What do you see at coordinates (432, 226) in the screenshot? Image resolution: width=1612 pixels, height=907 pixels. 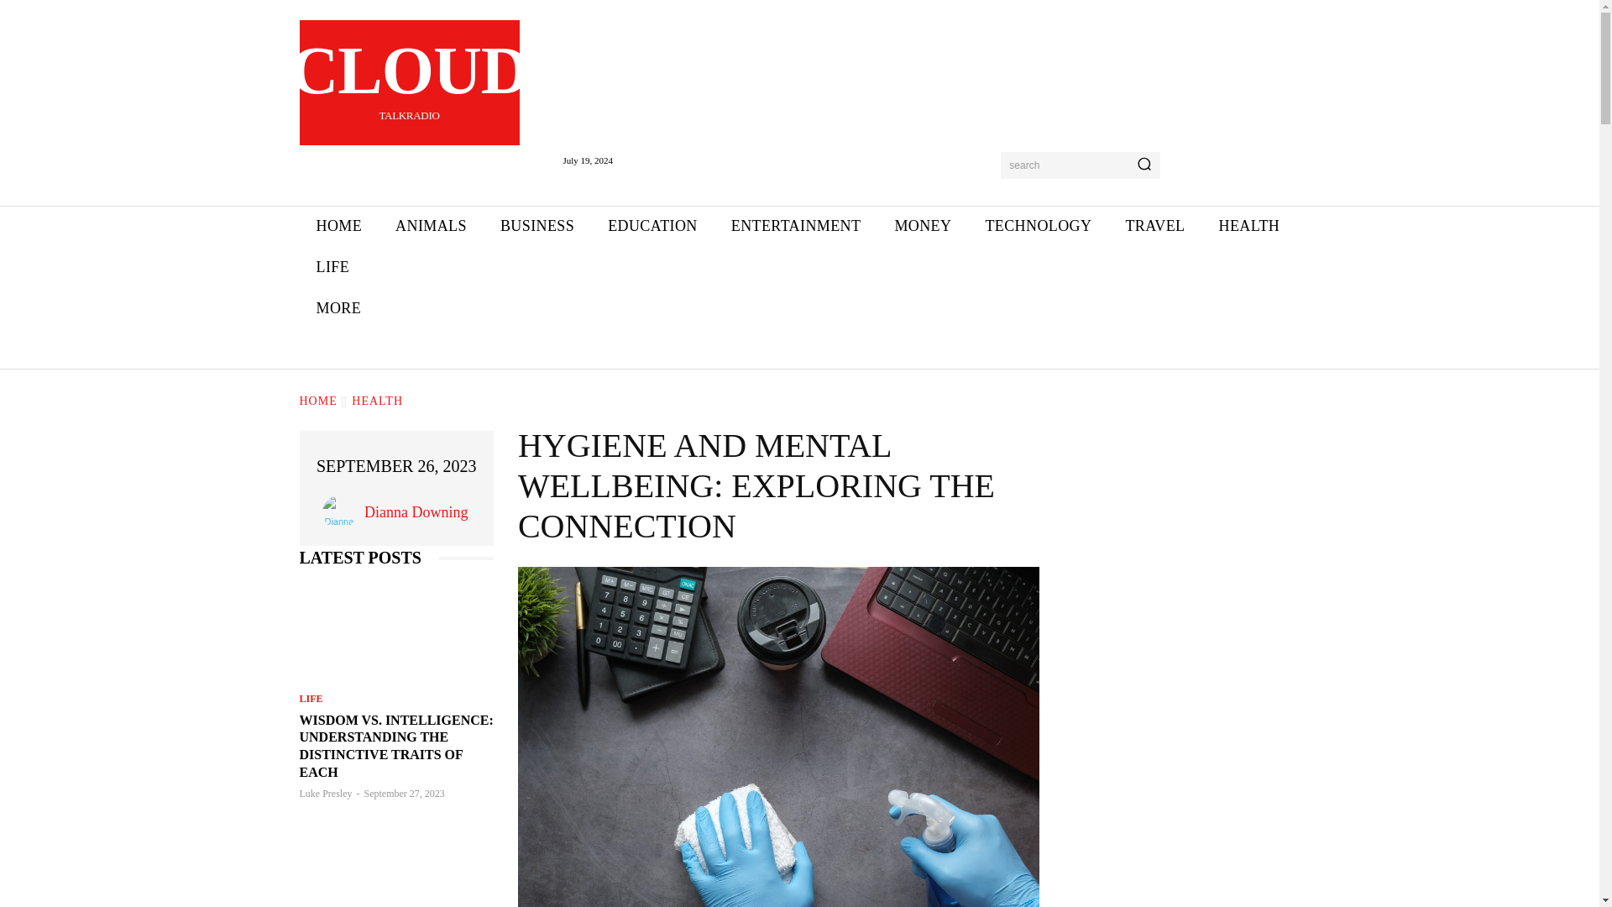 I see `MONEY` at bounding box center [432, 226].